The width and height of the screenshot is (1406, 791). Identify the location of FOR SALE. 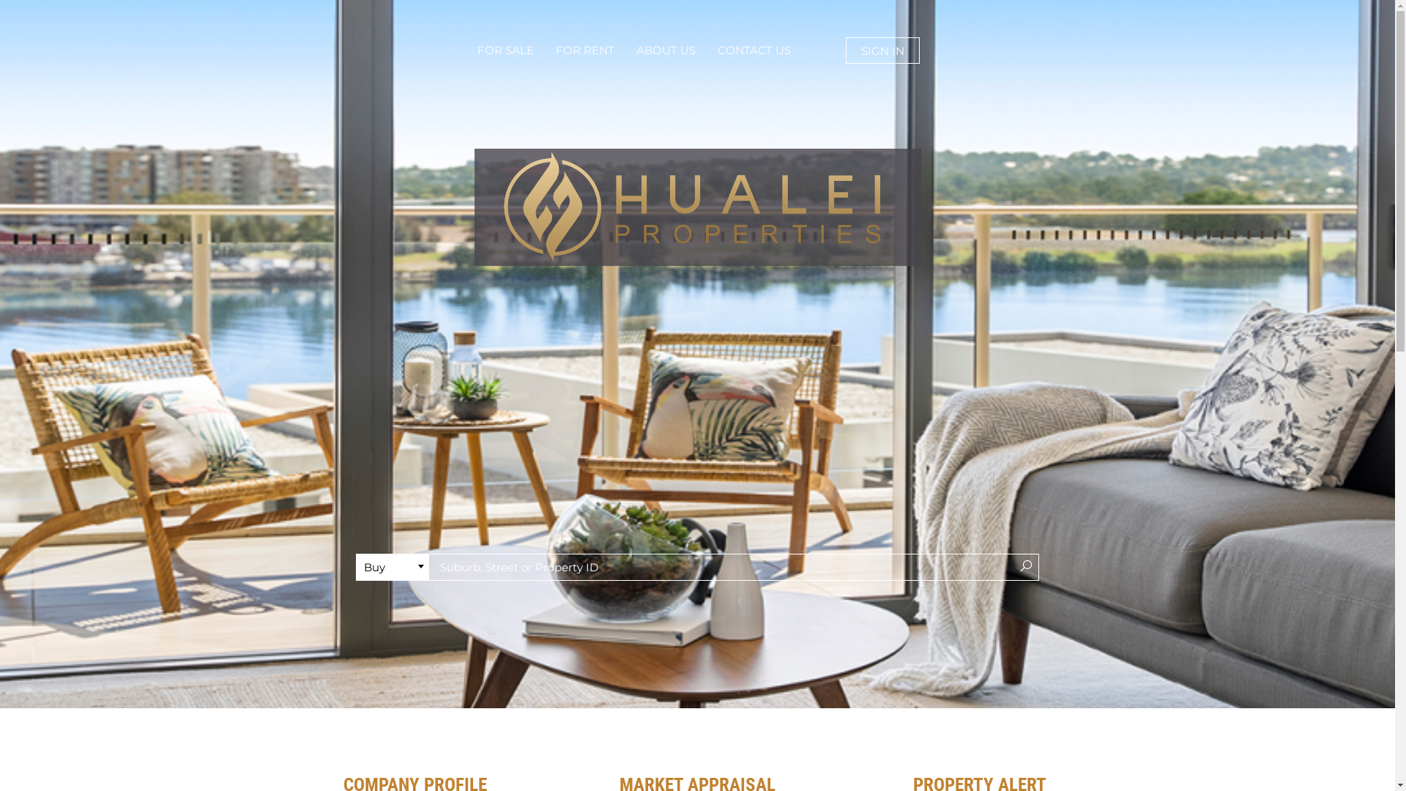
(505, 50).